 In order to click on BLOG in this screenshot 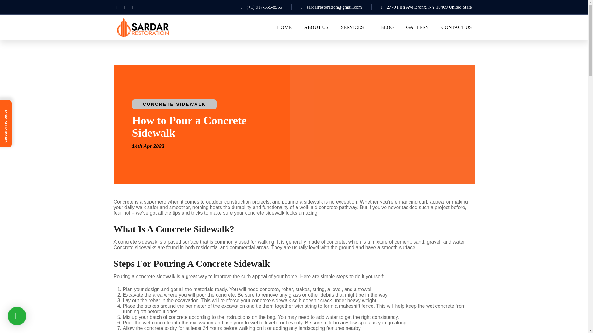, I will do `click(387, 27)`.